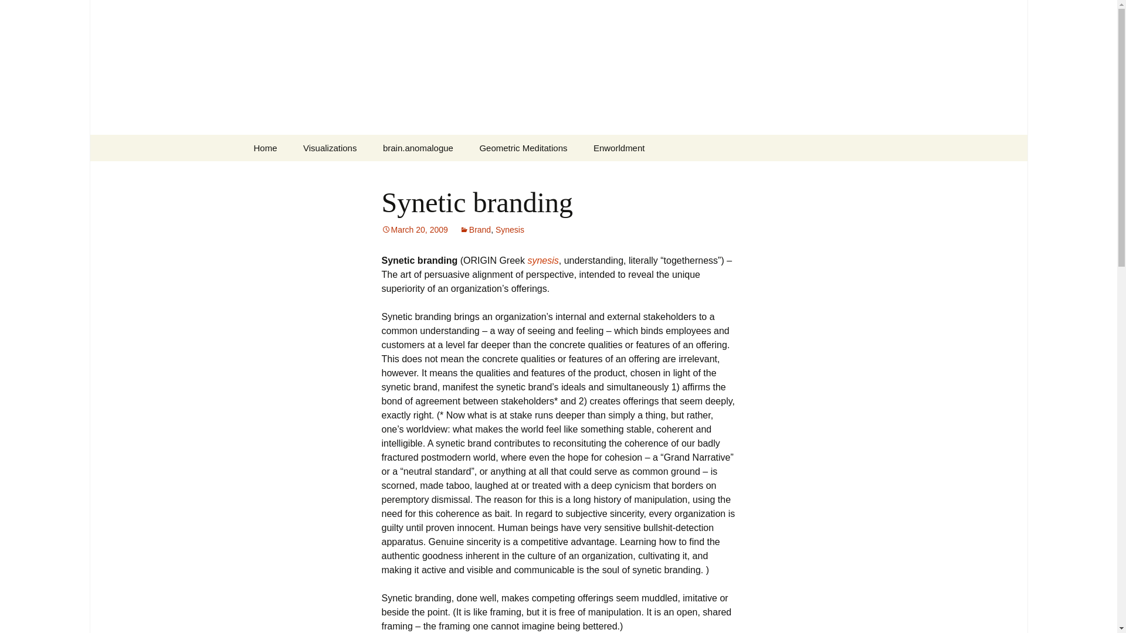  Describe the element at coordinates (414, 230) in the screenshot. I see `Permalink to Synetic branding` at that location.